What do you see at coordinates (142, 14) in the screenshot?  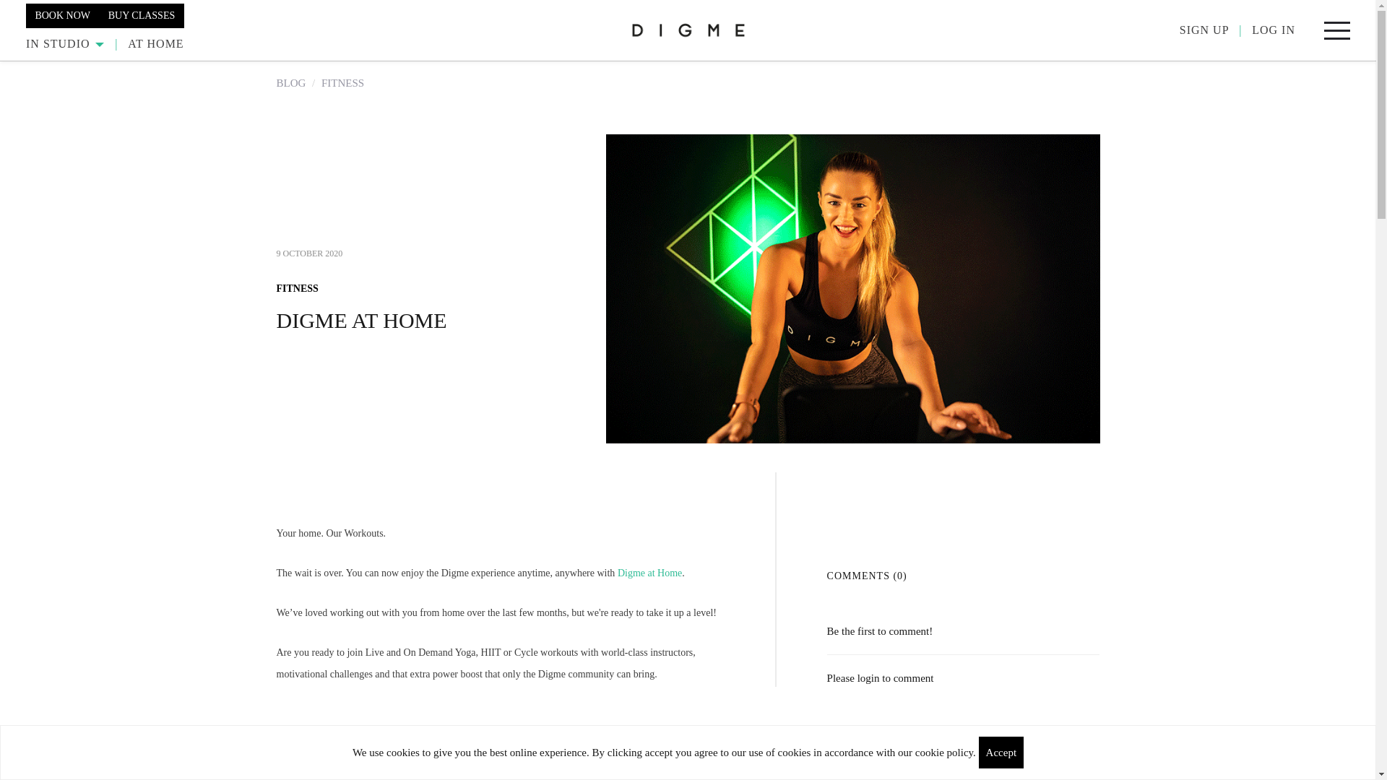 I see `BUY CLASSES` at bounding box center [142, 14].